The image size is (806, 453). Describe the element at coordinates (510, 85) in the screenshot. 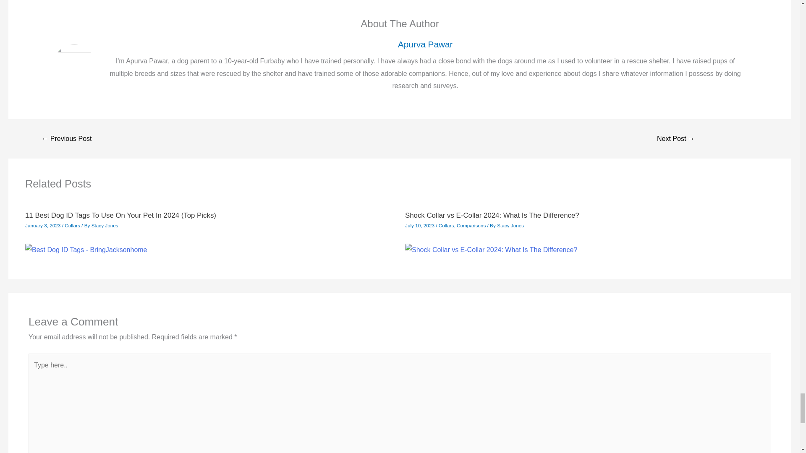

I see `View all posts by Stacy Jones` at that location.